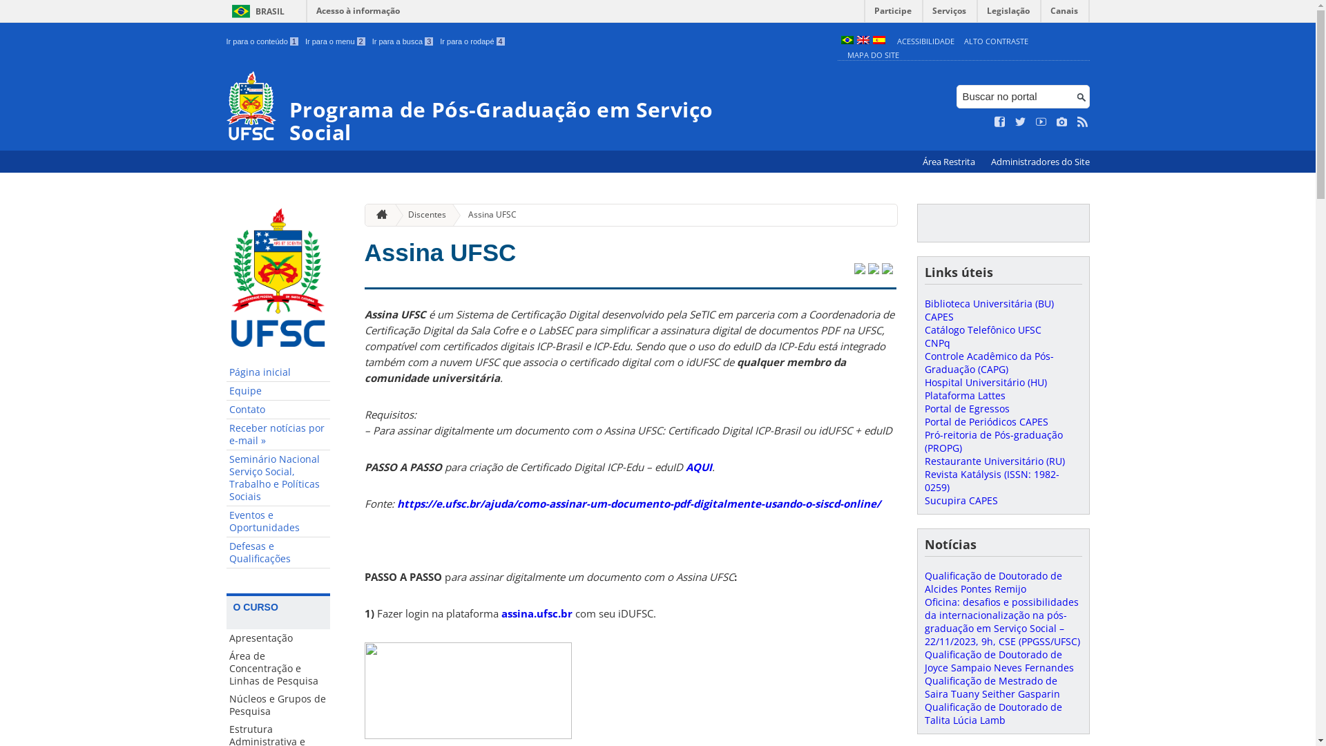  What do you see at coordinates (403, 41) in the screenshot?
I see `Ir para a busca 3` at bounding box center [403, 41].